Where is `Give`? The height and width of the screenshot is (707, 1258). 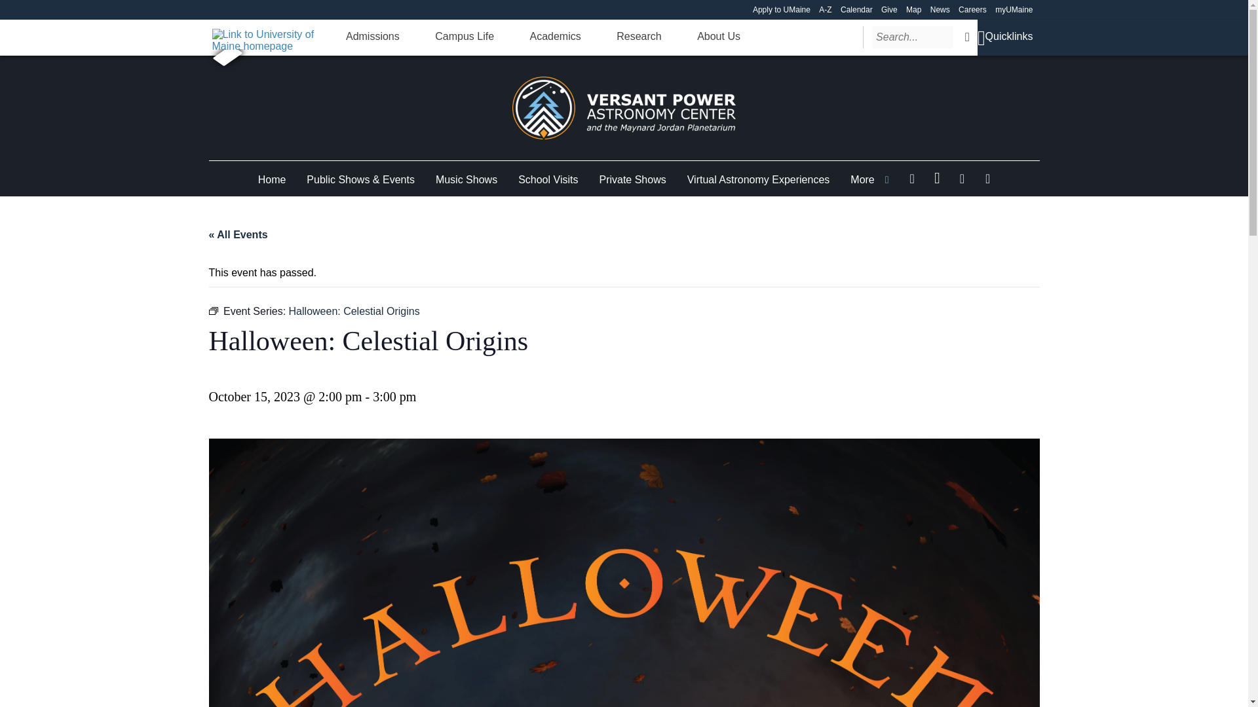 Give is located at coordinates (890, 9).